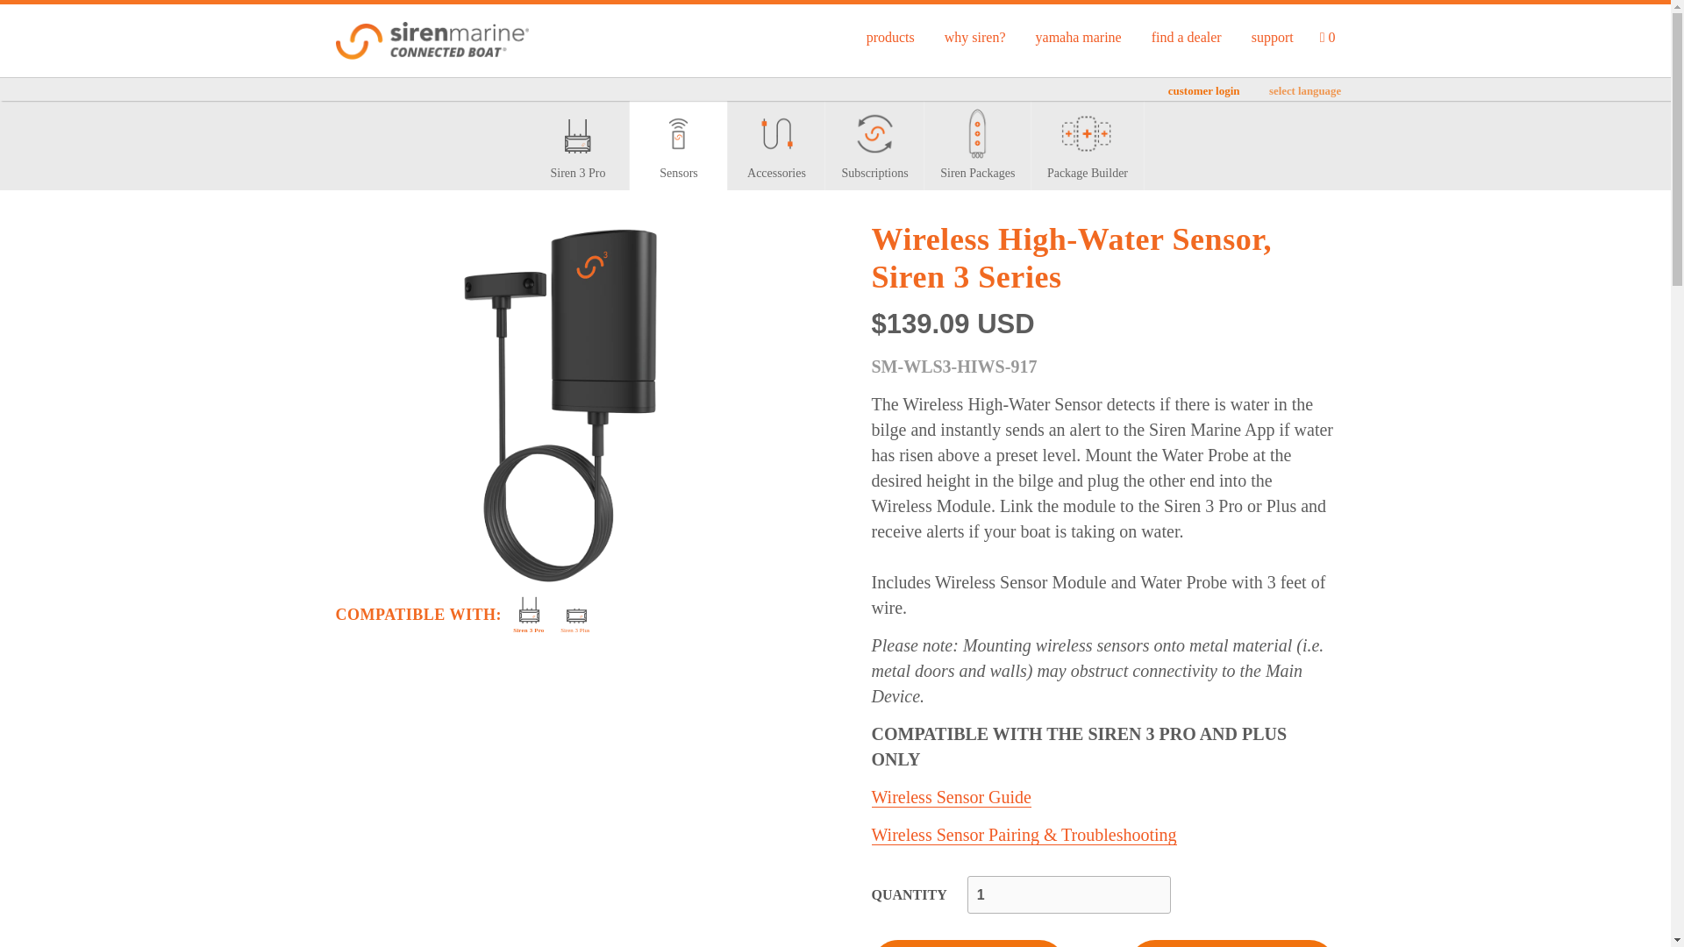 The height and width of the screenshot is (947, 1684). Describe the element at coordinates (1068, 895) in the screenshot. I see `1` at that location.